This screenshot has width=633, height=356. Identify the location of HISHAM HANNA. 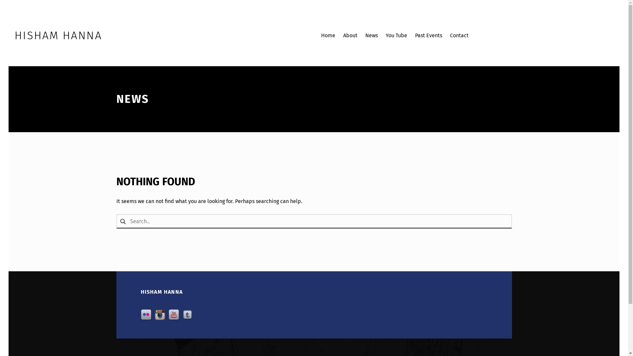
(58, 36).